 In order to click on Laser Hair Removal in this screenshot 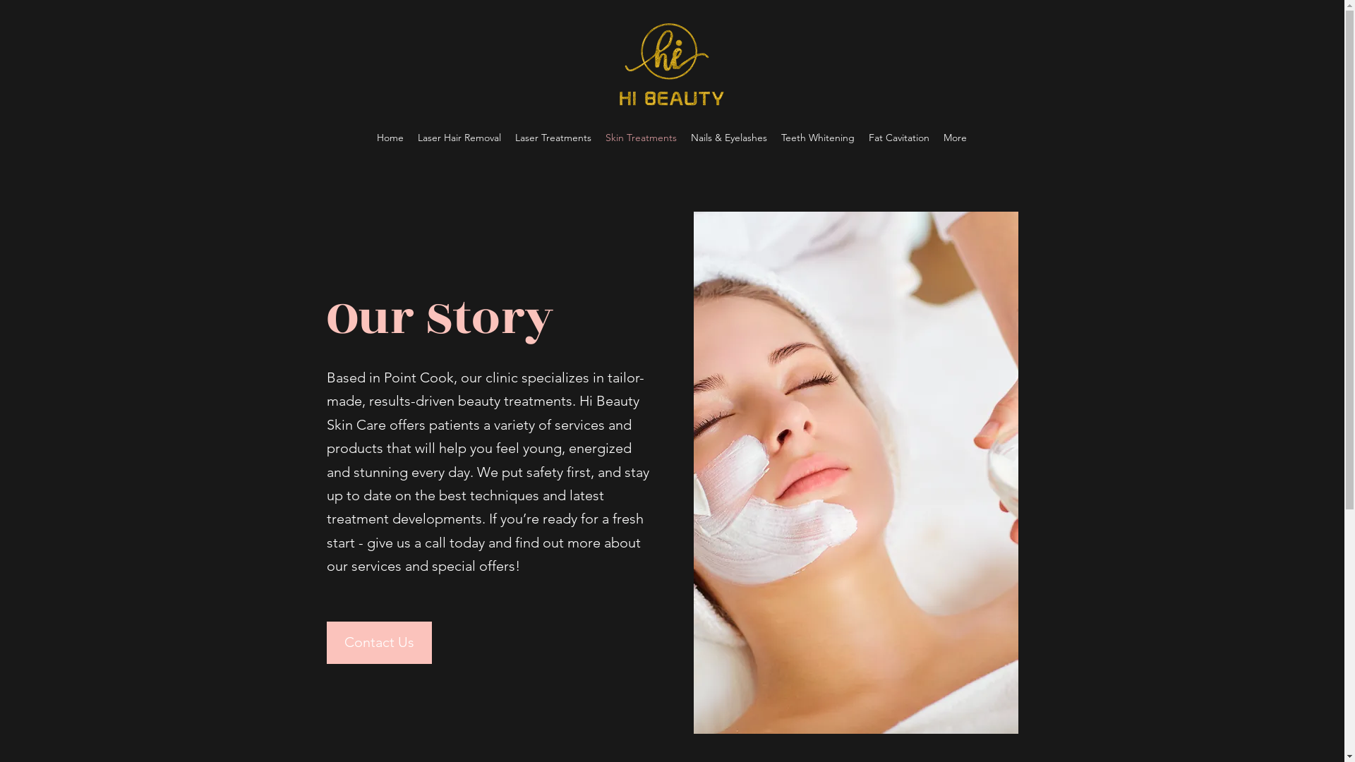, I will do `click(459, 138)`.